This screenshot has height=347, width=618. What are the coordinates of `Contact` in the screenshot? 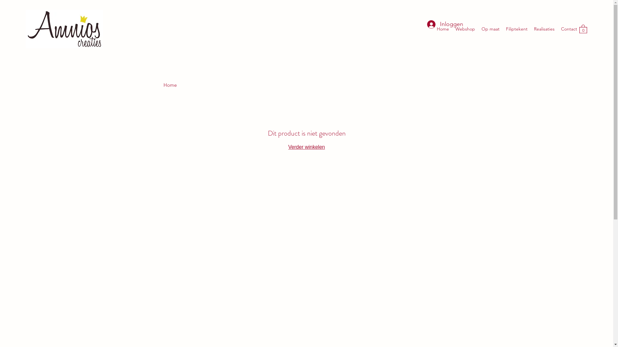 It's located at (569, 29).